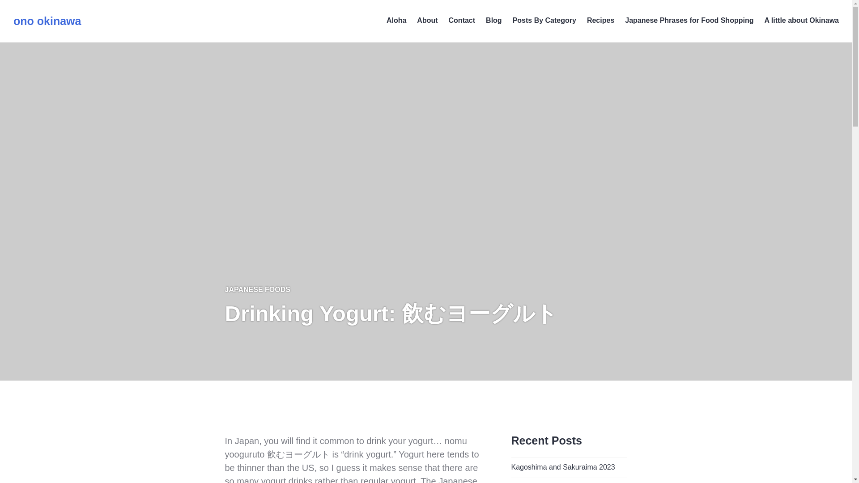 The width and height of the screenshot is (859, 483). What do you see at coordinates (47, 21) in the screenshot?
I see `ono okinawa` at bounding box center [47, 21].